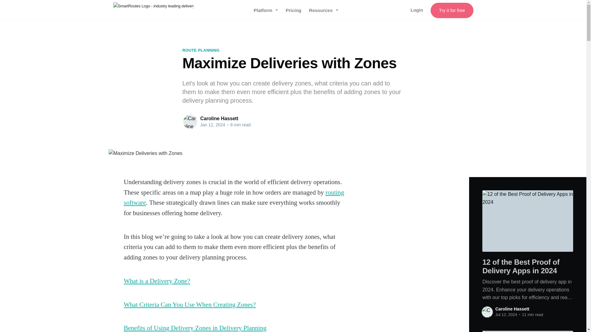 This screenshot has height=332, width=591. Describe the element at coordinates (190, 304) in the screenshot. I see `What Criteria Can You Use When Creating Zones?` at that location.